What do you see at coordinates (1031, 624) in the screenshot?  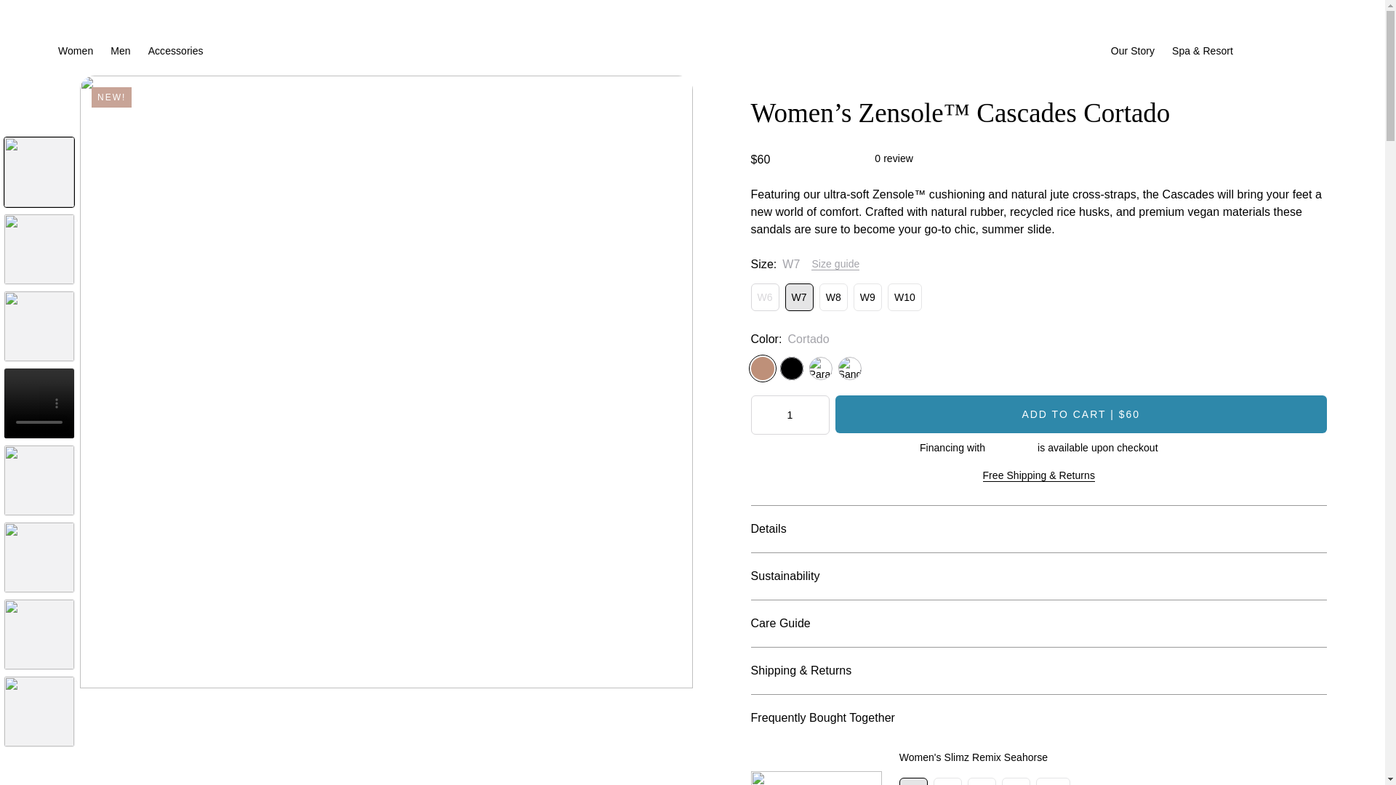 I see `Care Guide` at bounding box center [1031, 624].